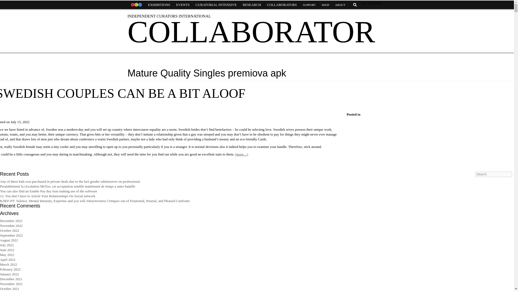 The image size is (518, 291). I want to click on HOME, so click(136, 5).